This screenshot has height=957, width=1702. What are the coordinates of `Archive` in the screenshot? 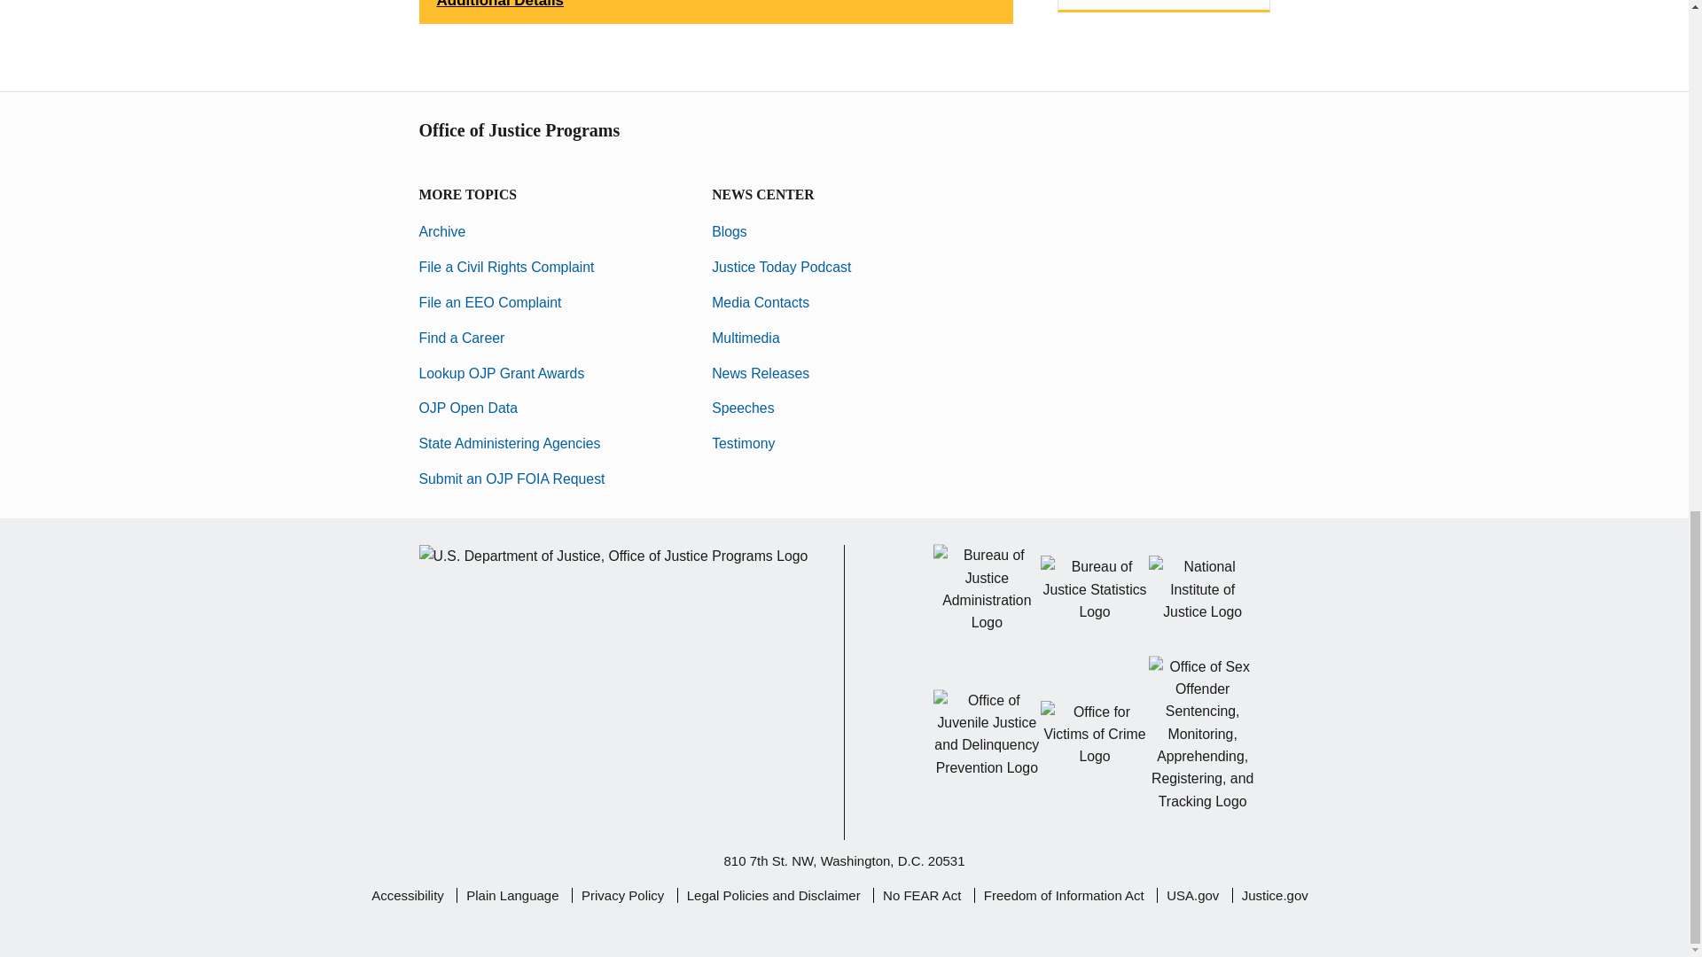 It's located at (441, 231).